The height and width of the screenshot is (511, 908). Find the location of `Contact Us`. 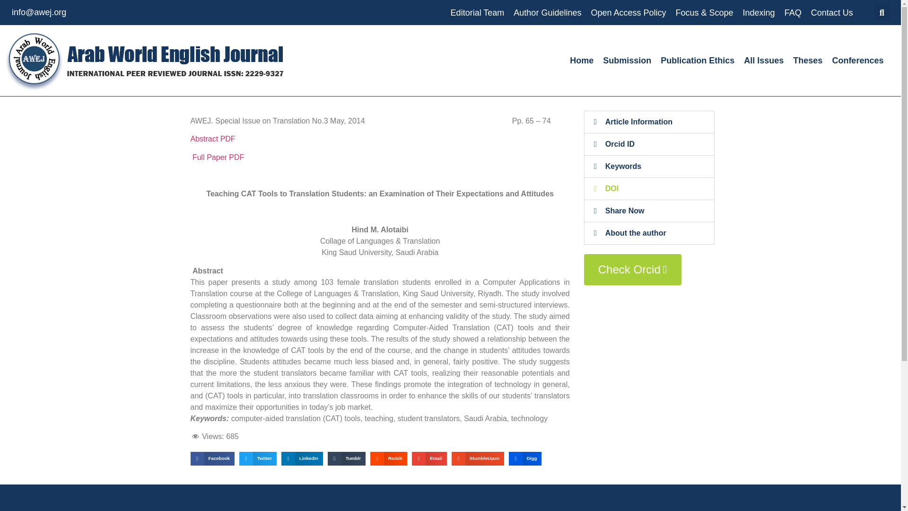

Contact Us is located at coordinates (832, 12).